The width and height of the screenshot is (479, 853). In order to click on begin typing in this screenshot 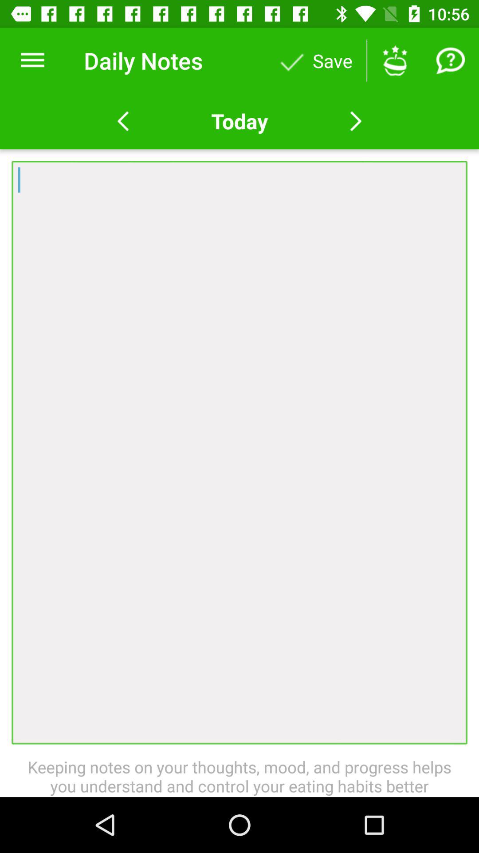, I will do `click(239, 452)`.